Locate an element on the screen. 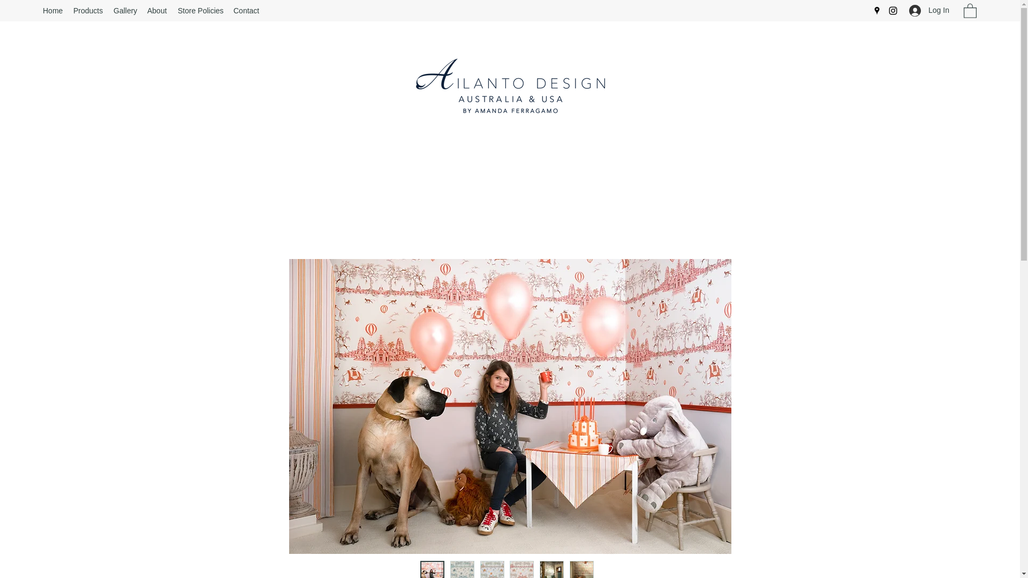  Store Policies is located at coordinates (200, 11).